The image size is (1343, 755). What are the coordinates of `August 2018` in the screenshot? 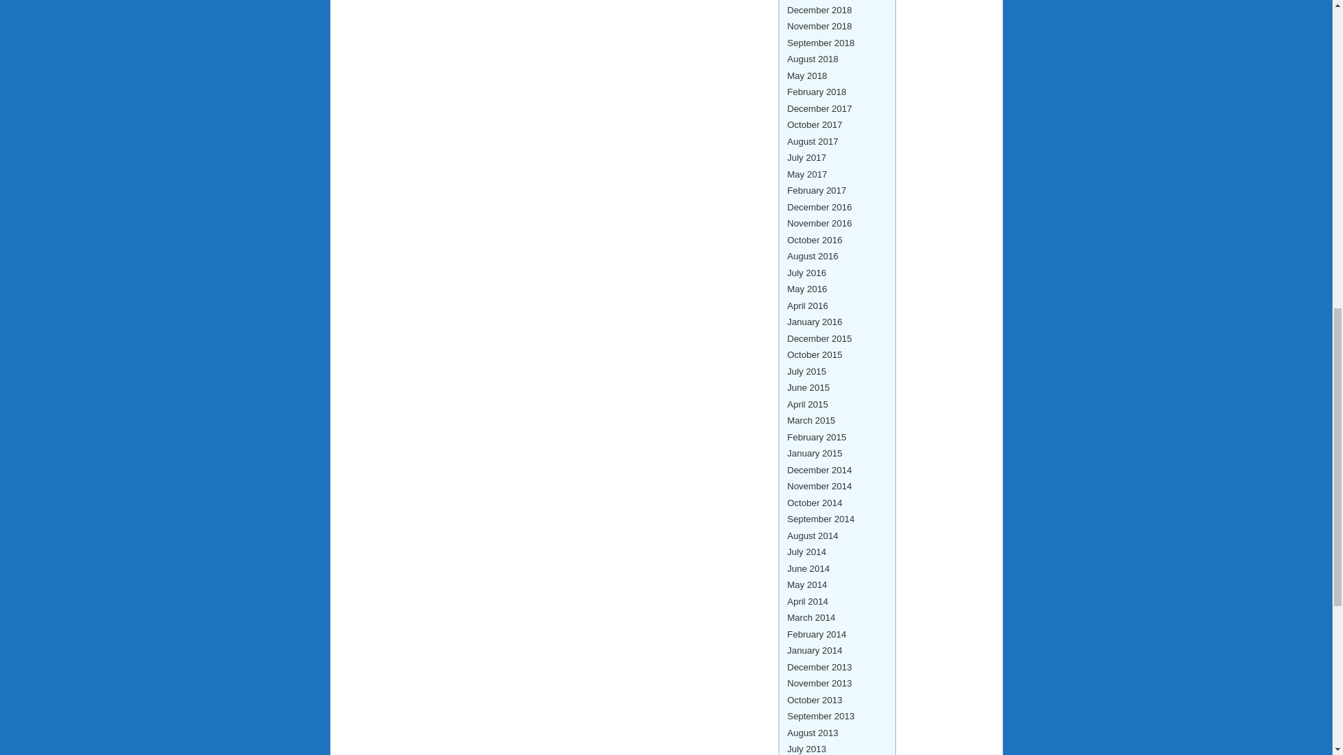 It's located at (813, 59).